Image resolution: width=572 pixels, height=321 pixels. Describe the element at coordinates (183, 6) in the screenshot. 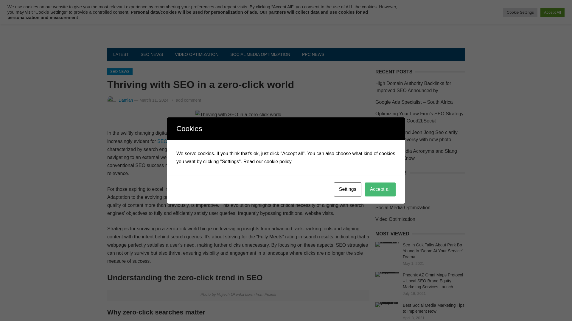

I see `Privacy Policy` at that location.